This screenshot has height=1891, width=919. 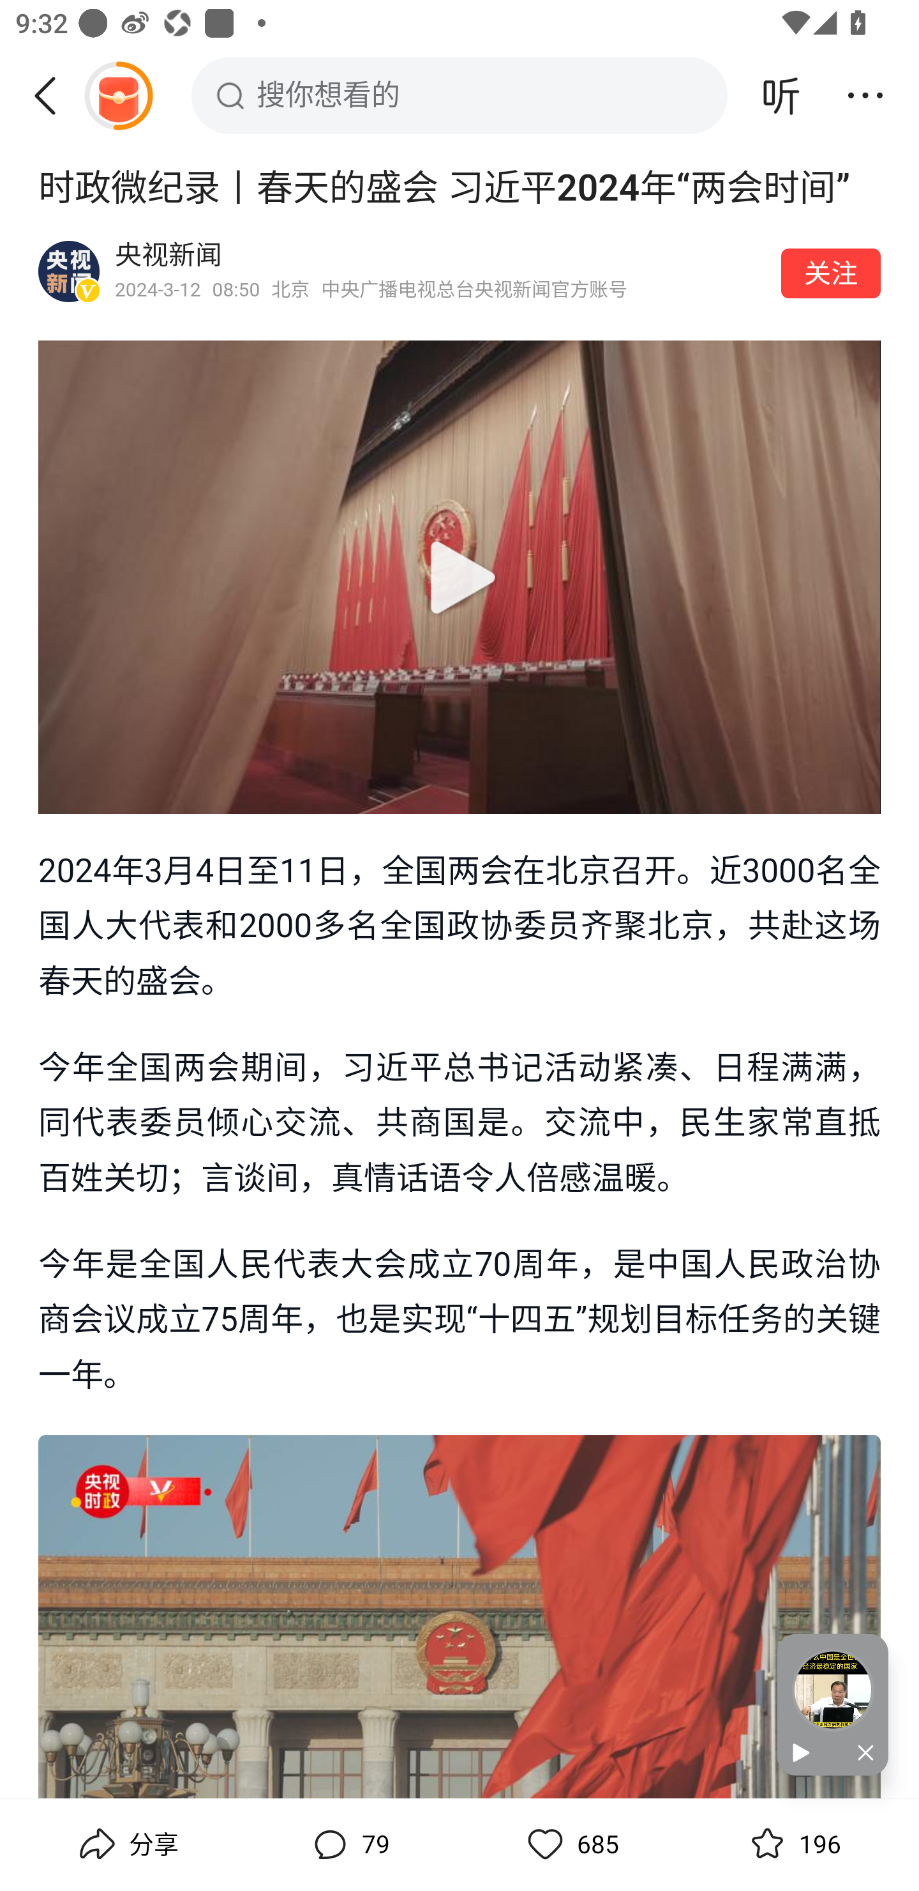 What do you see at coordinates (53, 95) in the screenshot?
I see `返回` at bounding box center [53, 95].